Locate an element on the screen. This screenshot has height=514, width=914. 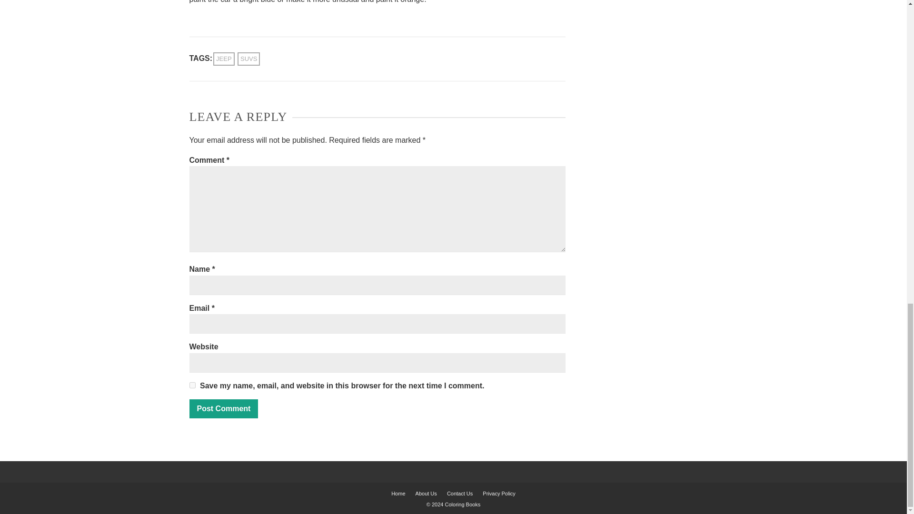
SUVS is located at coordinates (248, 59).